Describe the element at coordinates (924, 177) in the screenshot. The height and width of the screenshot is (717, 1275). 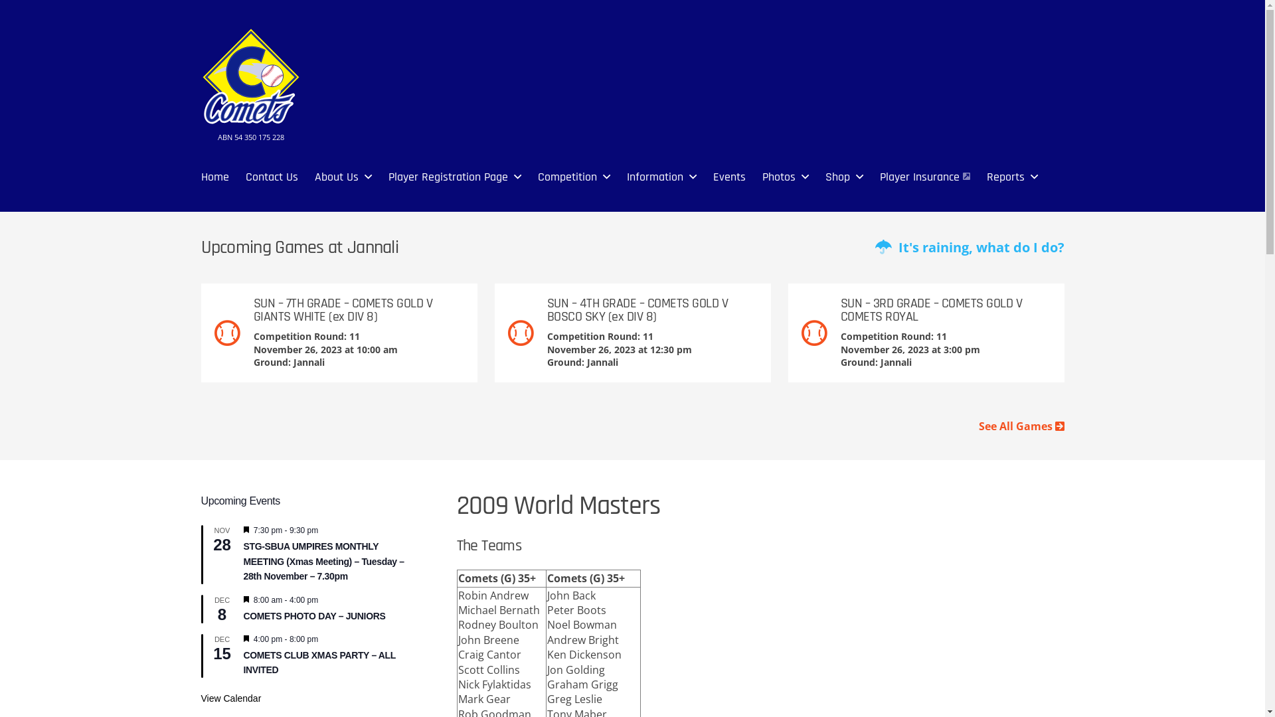
I see `Player Insurance` at that location.